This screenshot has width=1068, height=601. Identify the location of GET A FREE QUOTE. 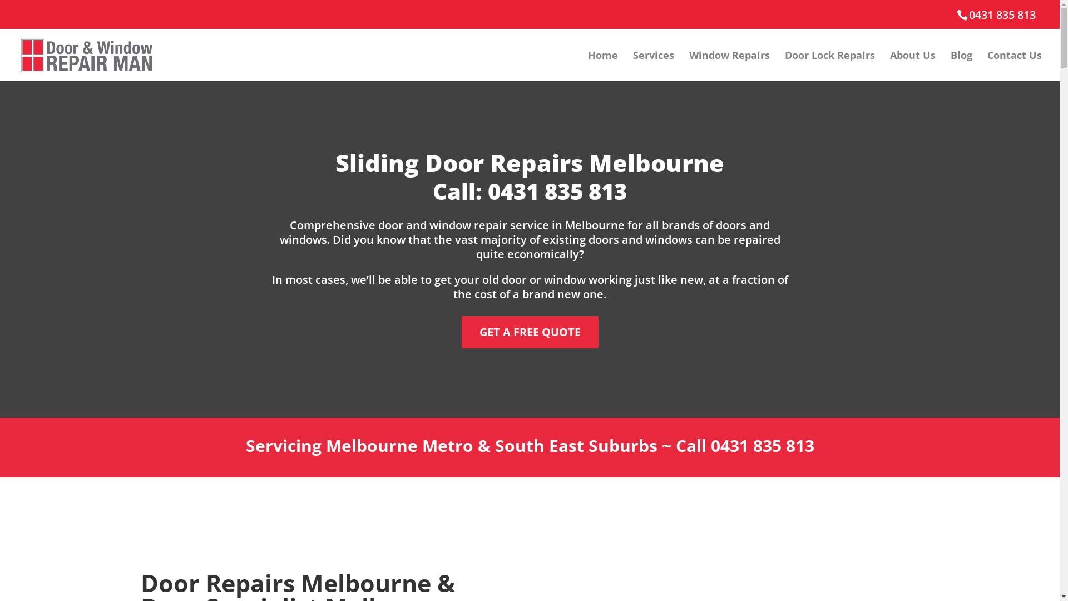
(530, 332).